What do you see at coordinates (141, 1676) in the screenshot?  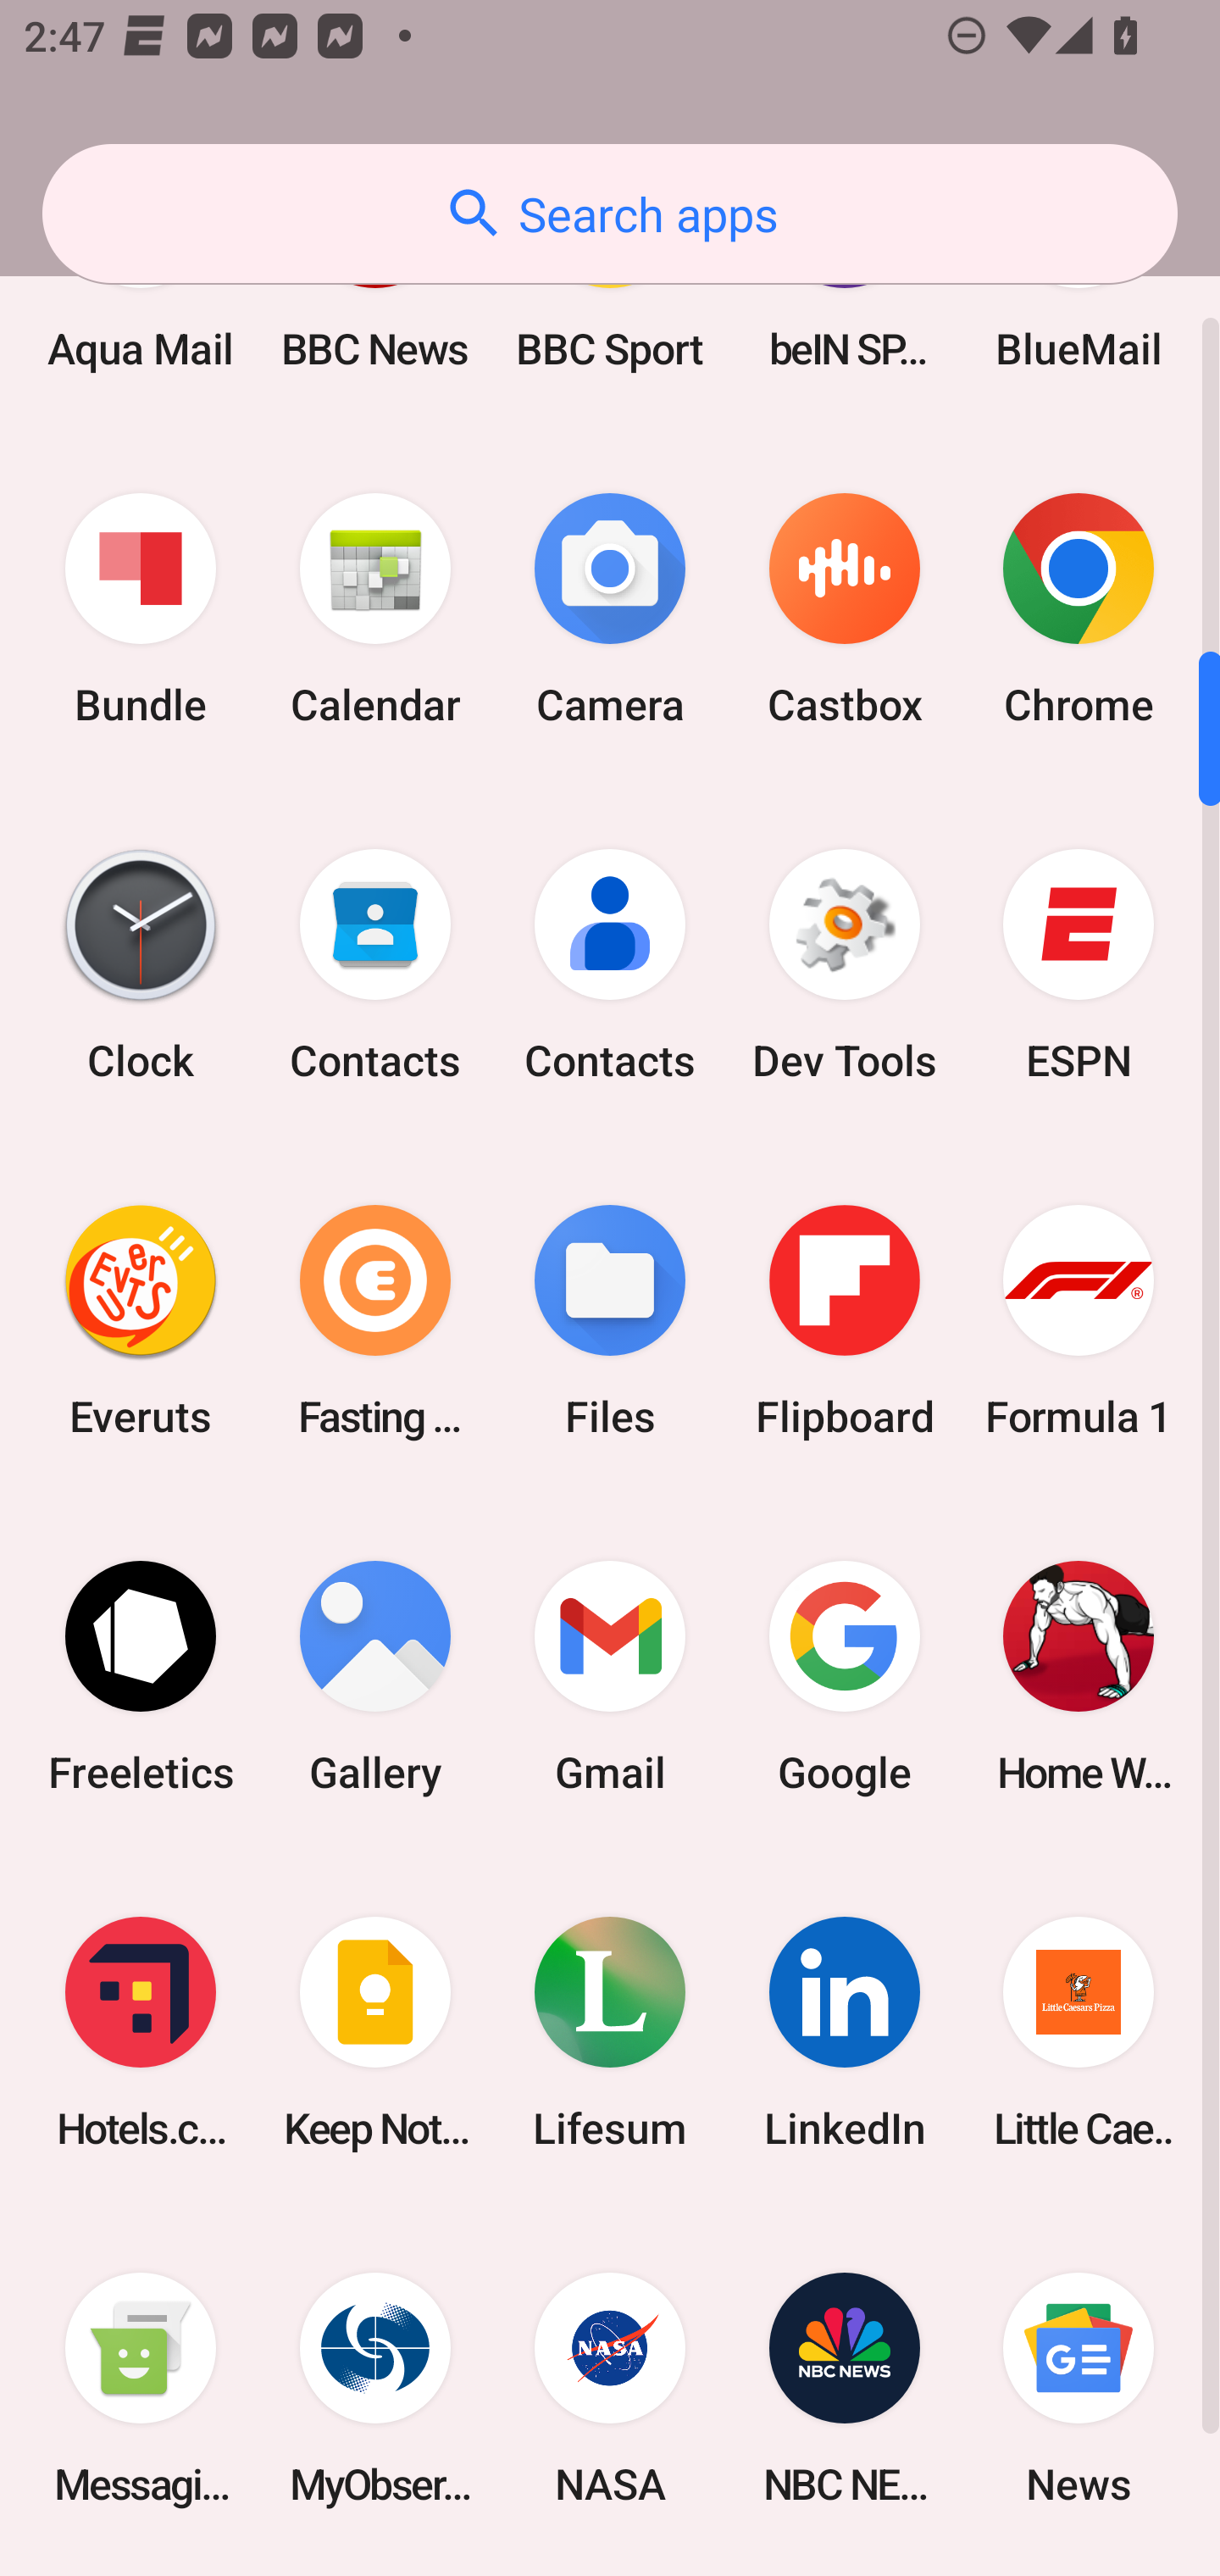 I see `Freeletics` at bounding box center [141, 1676].